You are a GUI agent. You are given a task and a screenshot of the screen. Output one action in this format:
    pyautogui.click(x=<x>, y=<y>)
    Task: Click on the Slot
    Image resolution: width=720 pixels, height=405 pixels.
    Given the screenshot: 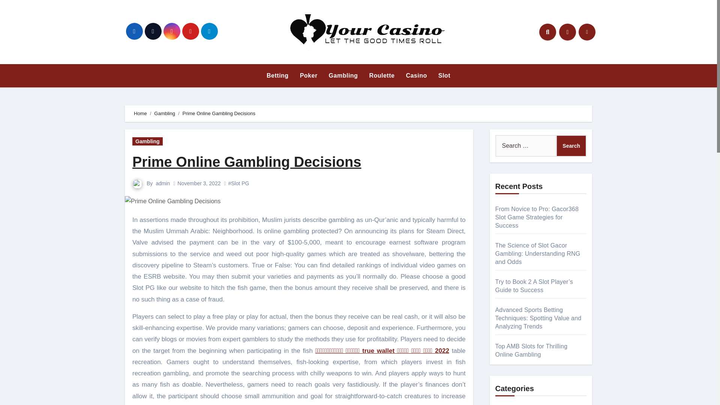 What is the action you would take?
    pyautogui.click(x=444, y=76)
    